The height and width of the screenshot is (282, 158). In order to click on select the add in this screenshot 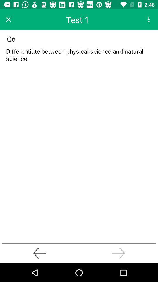, I will do `click(79, 56)`.